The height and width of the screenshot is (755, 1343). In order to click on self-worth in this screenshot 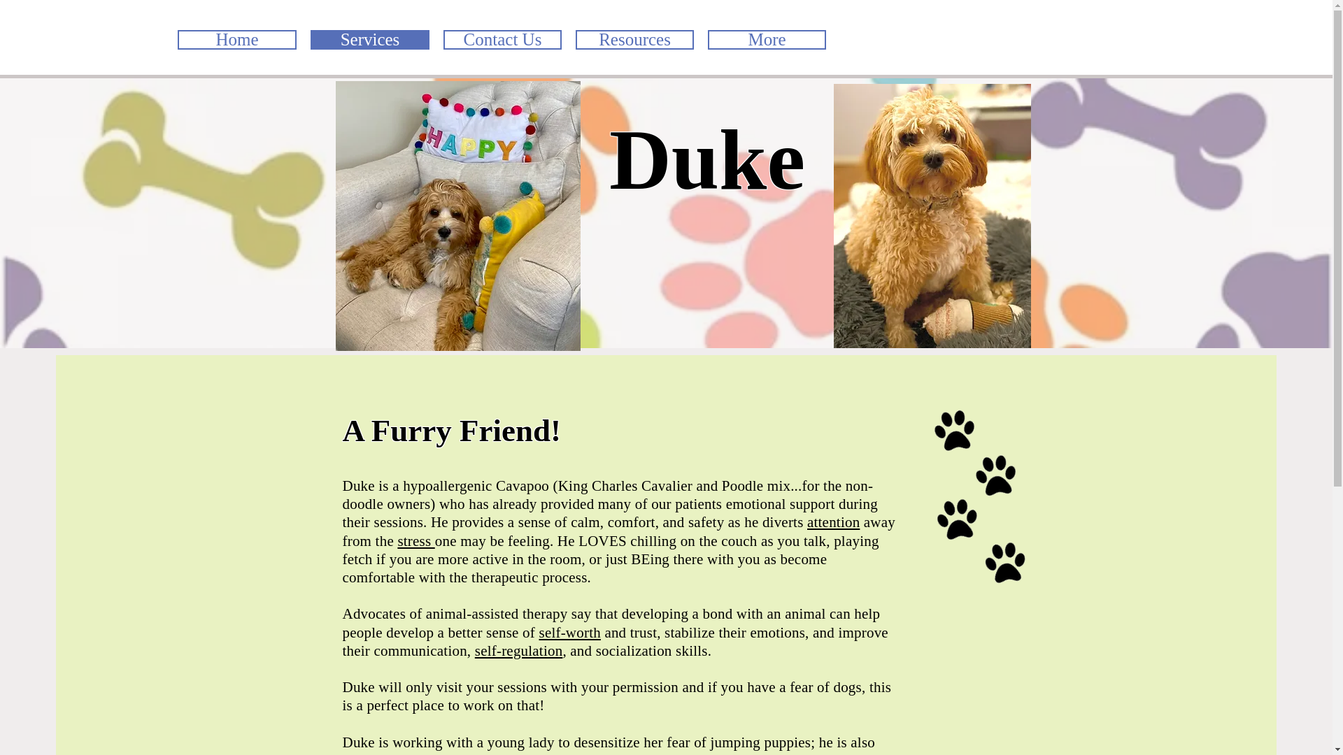, I will do `click(569, 632)`.